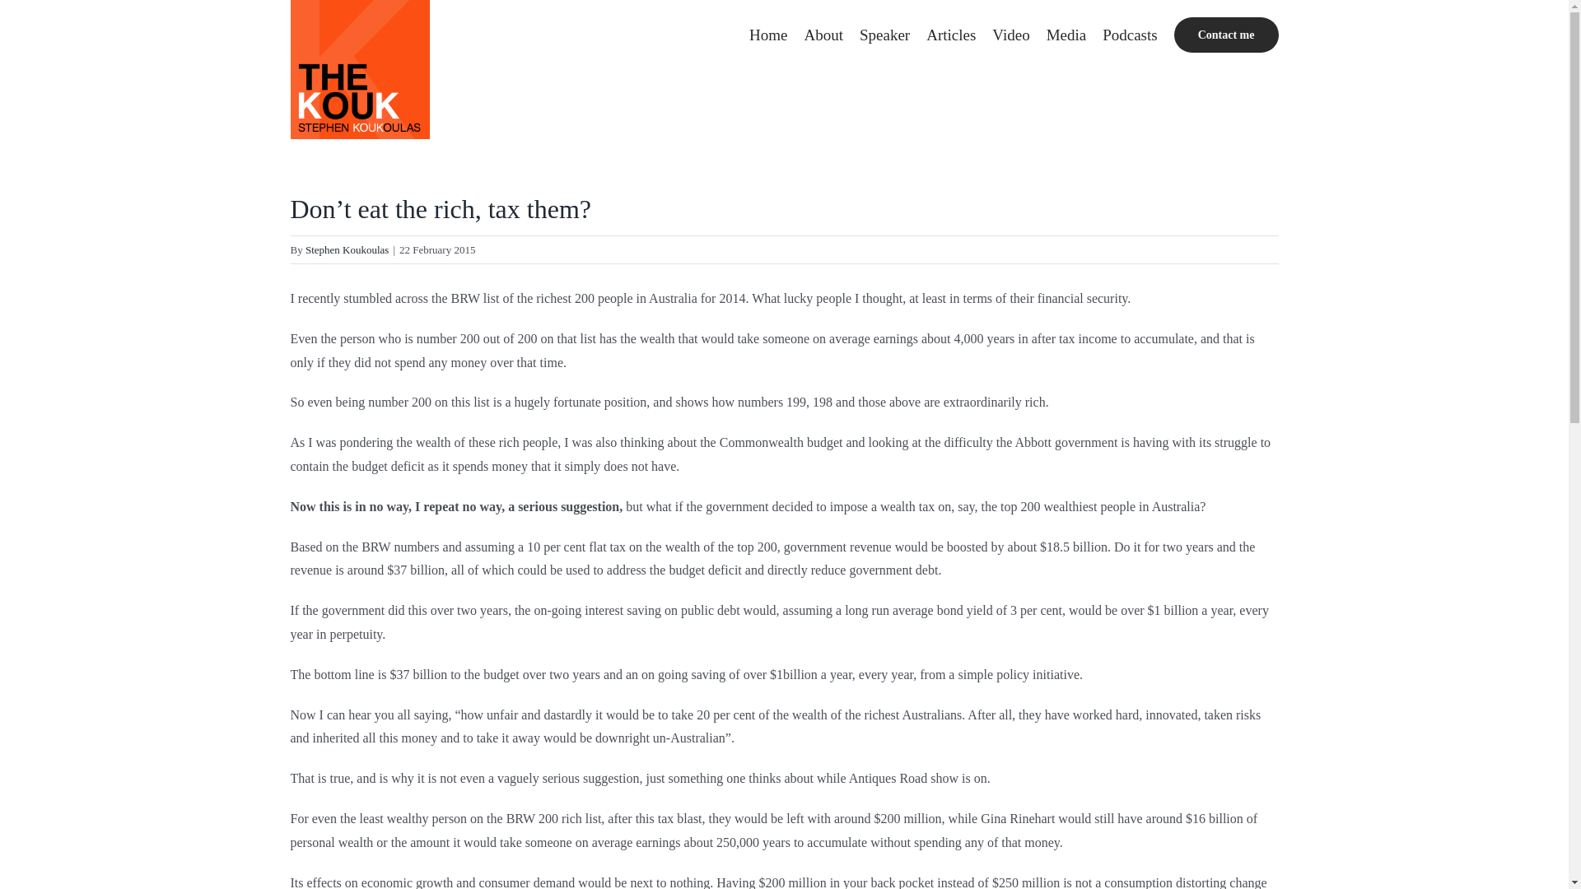  What do you see at coordinates (1227, 35) in the screenshot?
I see `Contact me` at bounding box center [1227, 35].